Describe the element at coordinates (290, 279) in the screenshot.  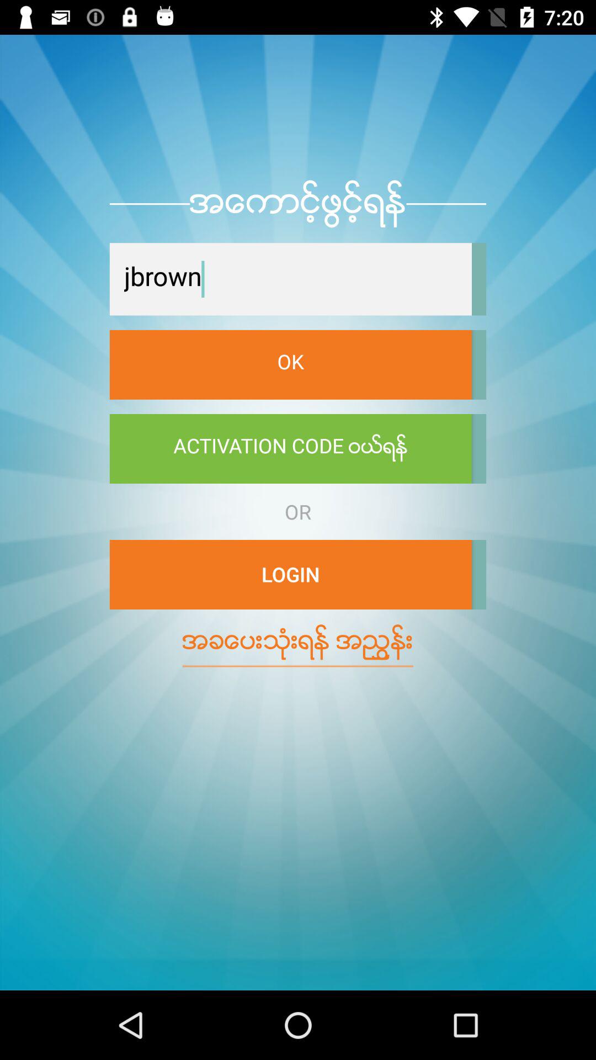
I see `tap jbrown item` at that location.